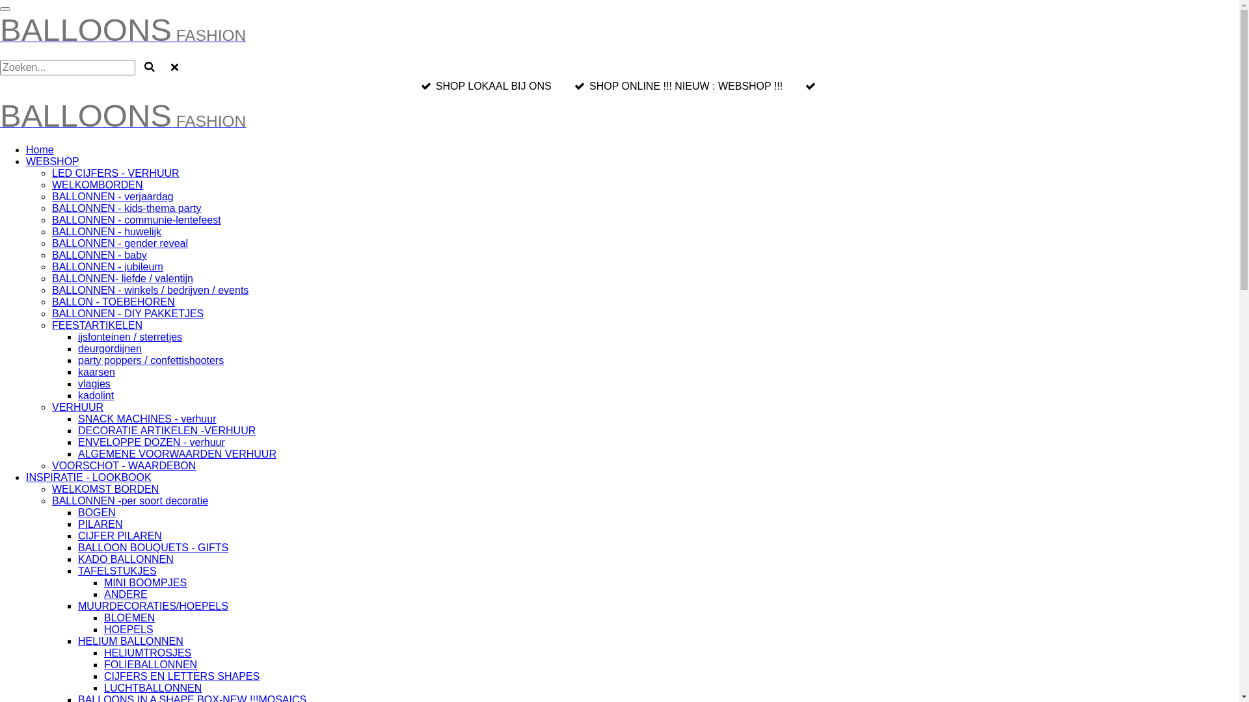 The width and height of the screenshot is (1249, 702). What do you see at coordinates (96, 395) in the screenshot?
I see `kadolint` at bounding box center [96, 395].